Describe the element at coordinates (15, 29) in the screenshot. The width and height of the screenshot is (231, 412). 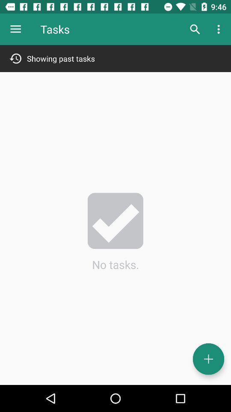
I see `press item next to the tasks item` at that location.